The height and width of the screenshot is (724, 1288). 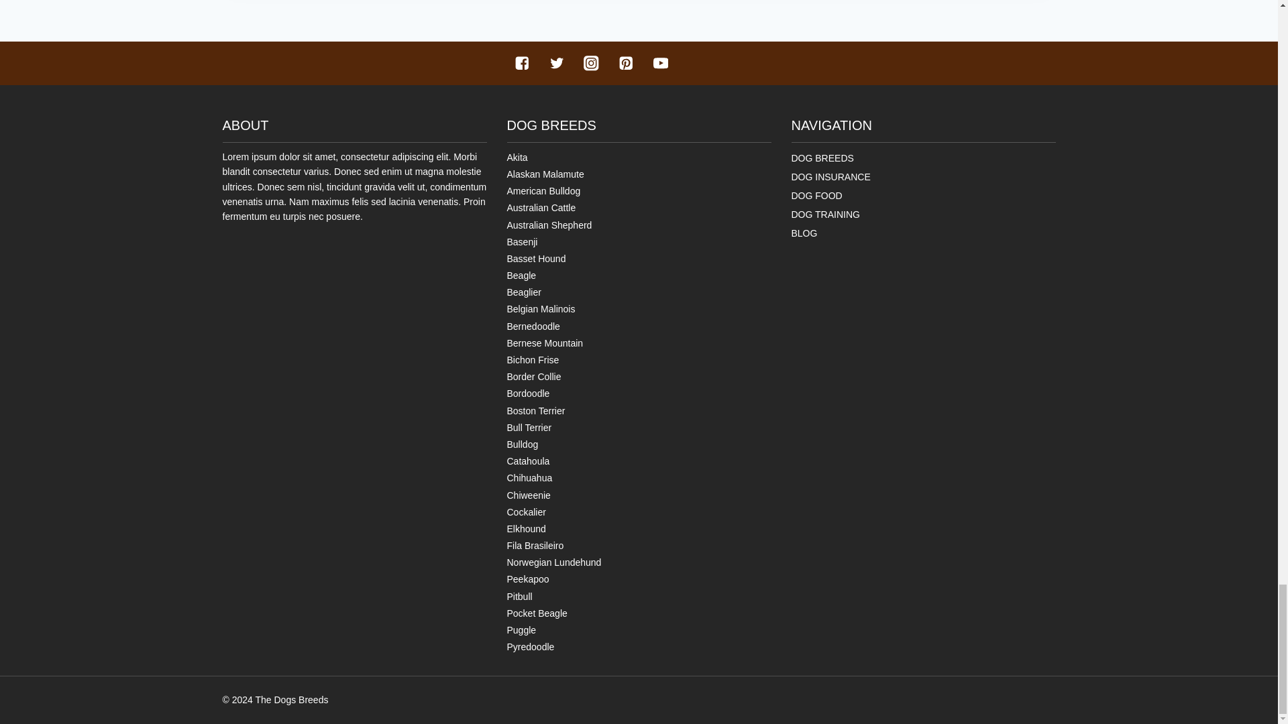 What do you see at coordinates (529, 393) in the screenshot?
I see `Bordoodle` at bounding box center [529, 393].